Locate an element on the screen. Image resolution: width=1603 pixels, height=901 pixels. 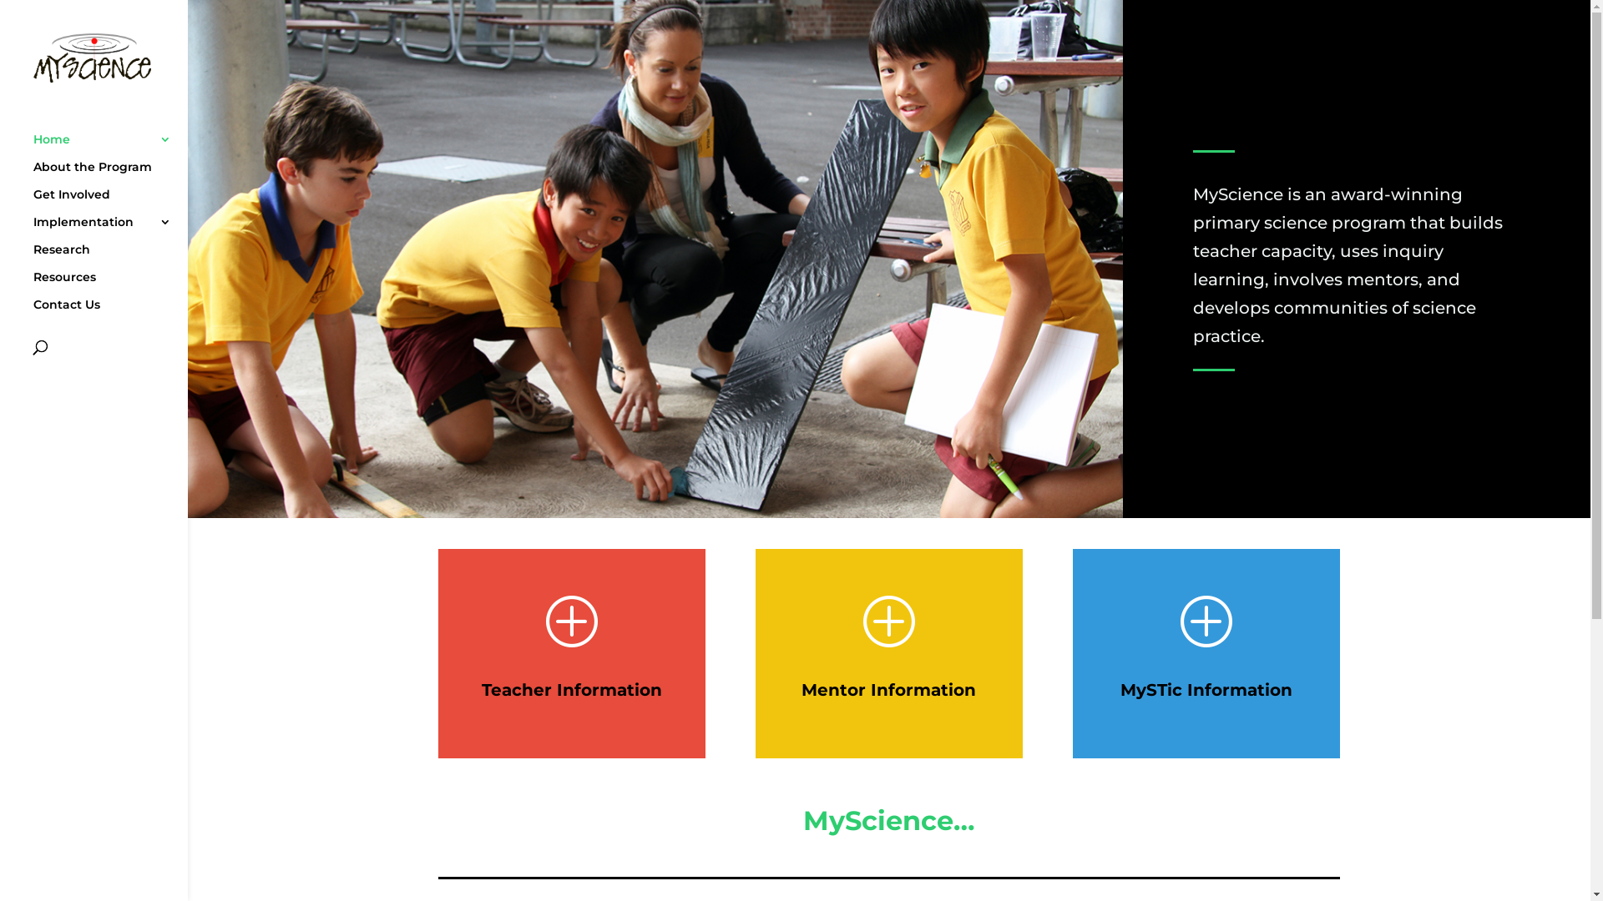
Get Involved is located at coordinates (110, 202).